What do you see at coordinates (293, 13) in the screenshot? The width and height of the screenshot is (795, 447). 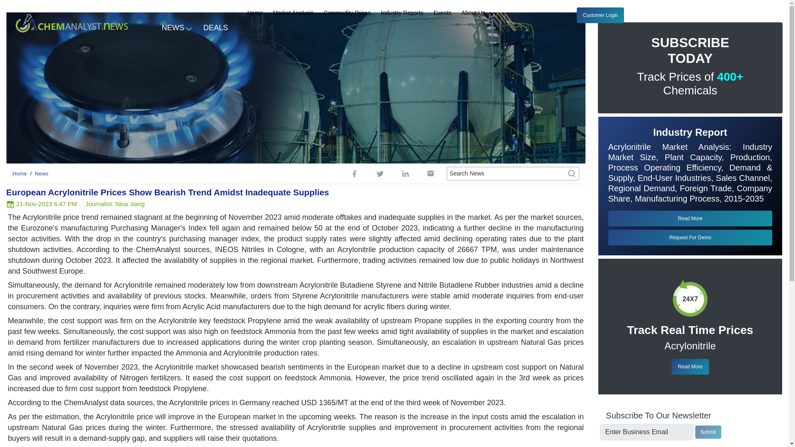 I see `Market Analysis` at bounding box center [293, 13].